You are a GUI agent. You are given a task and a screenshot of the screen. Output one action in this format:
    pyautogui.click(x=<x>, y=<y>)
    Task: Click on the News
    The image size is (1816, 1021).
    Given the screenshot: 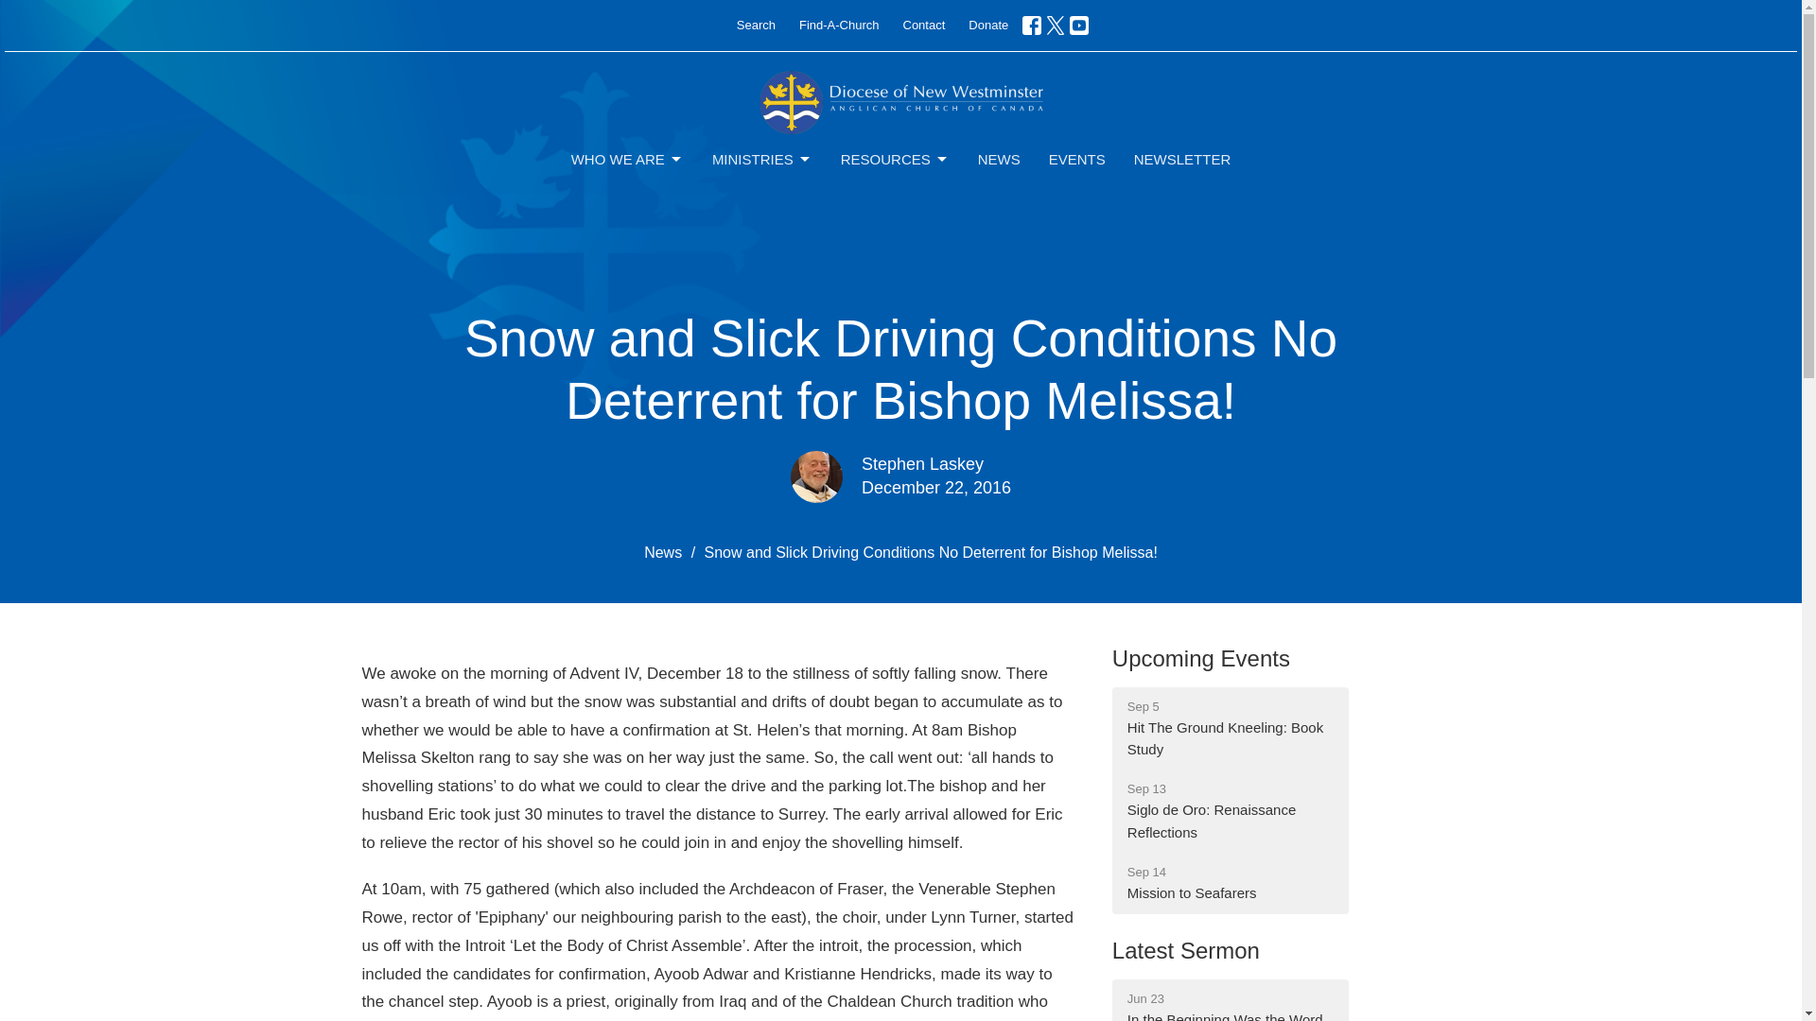 What is the action you would take?
    pyautogui.click(x=663, y=552)
    